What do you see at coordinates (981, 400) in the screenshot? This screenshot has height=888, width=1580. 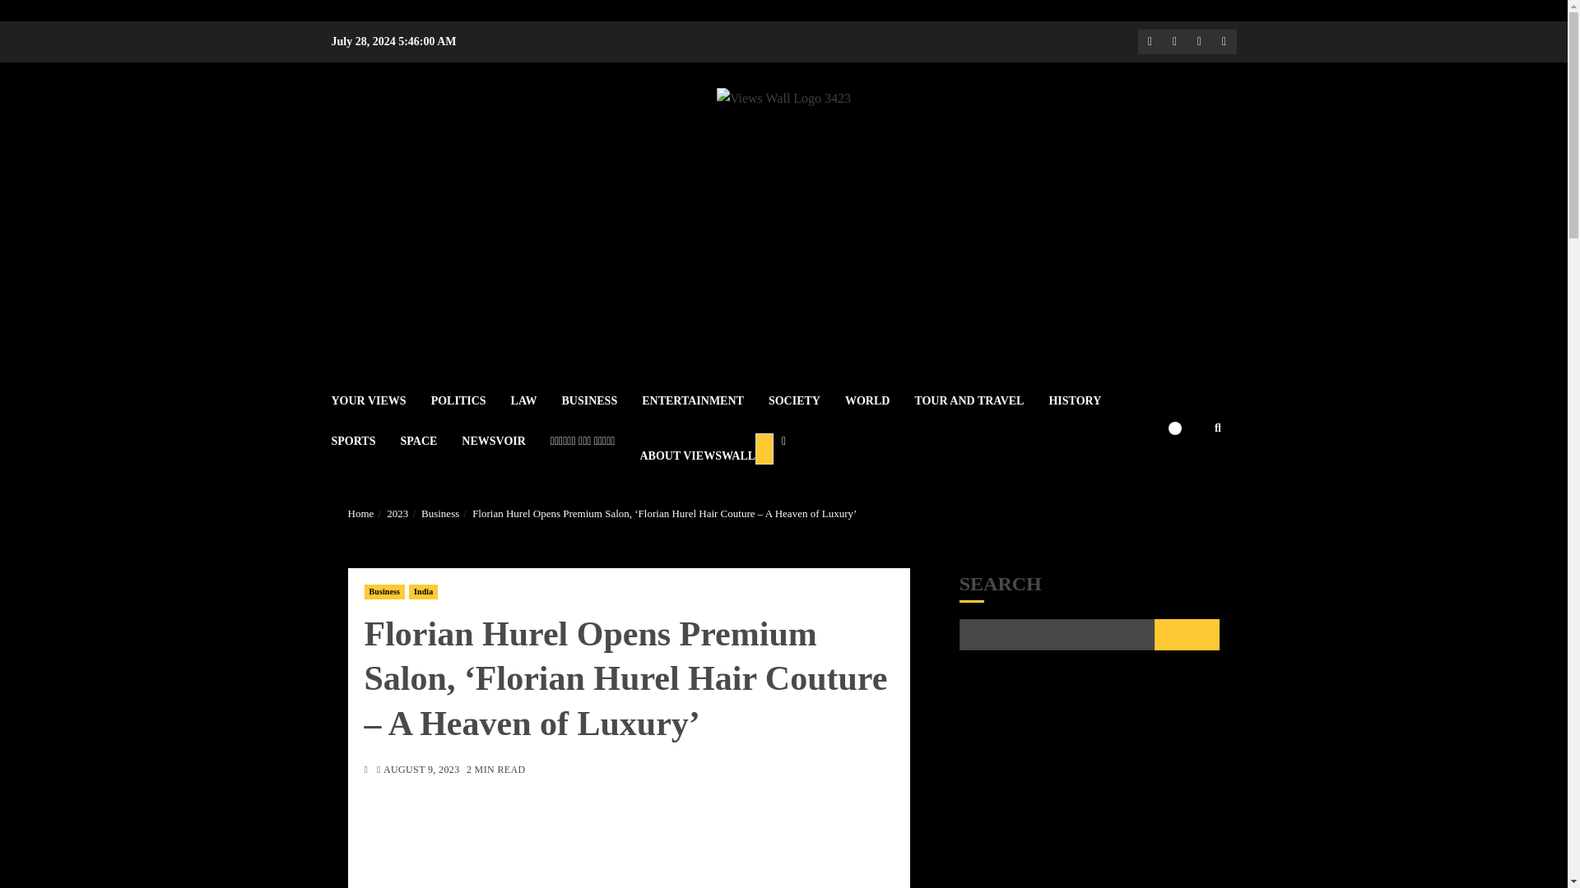 I see `TOUR AND TRAVEL` at bounding box center [981, 400].